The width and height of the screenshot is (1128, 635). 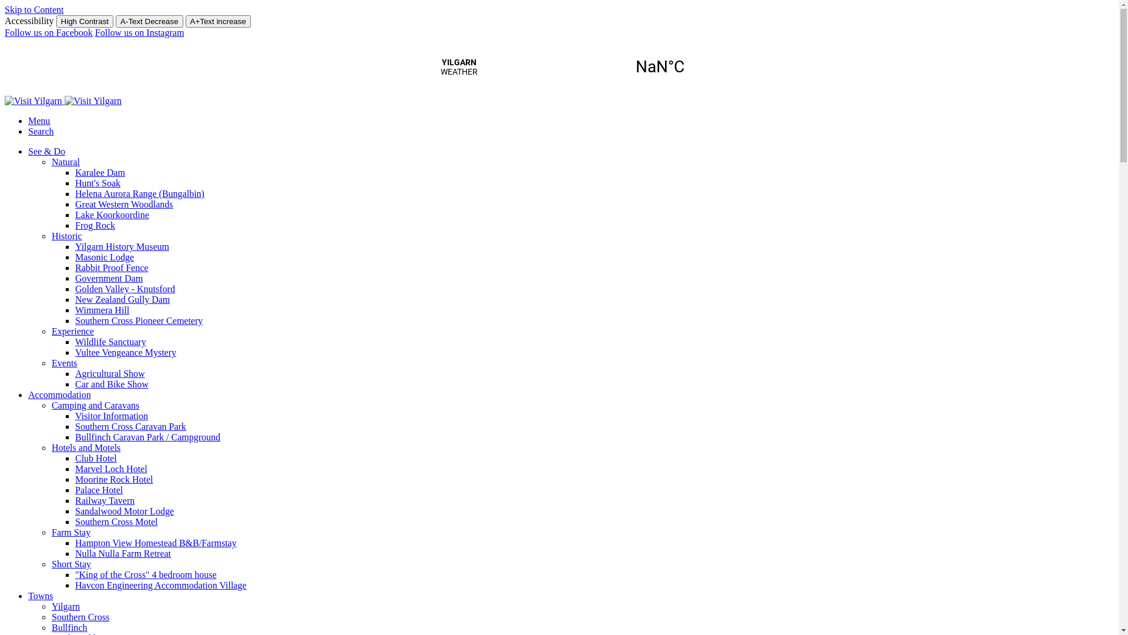 What do you see at coordinates (122, 300) in the screenshot?
I see `New Zealand Gully Dam` at bounding box center [122, 300].